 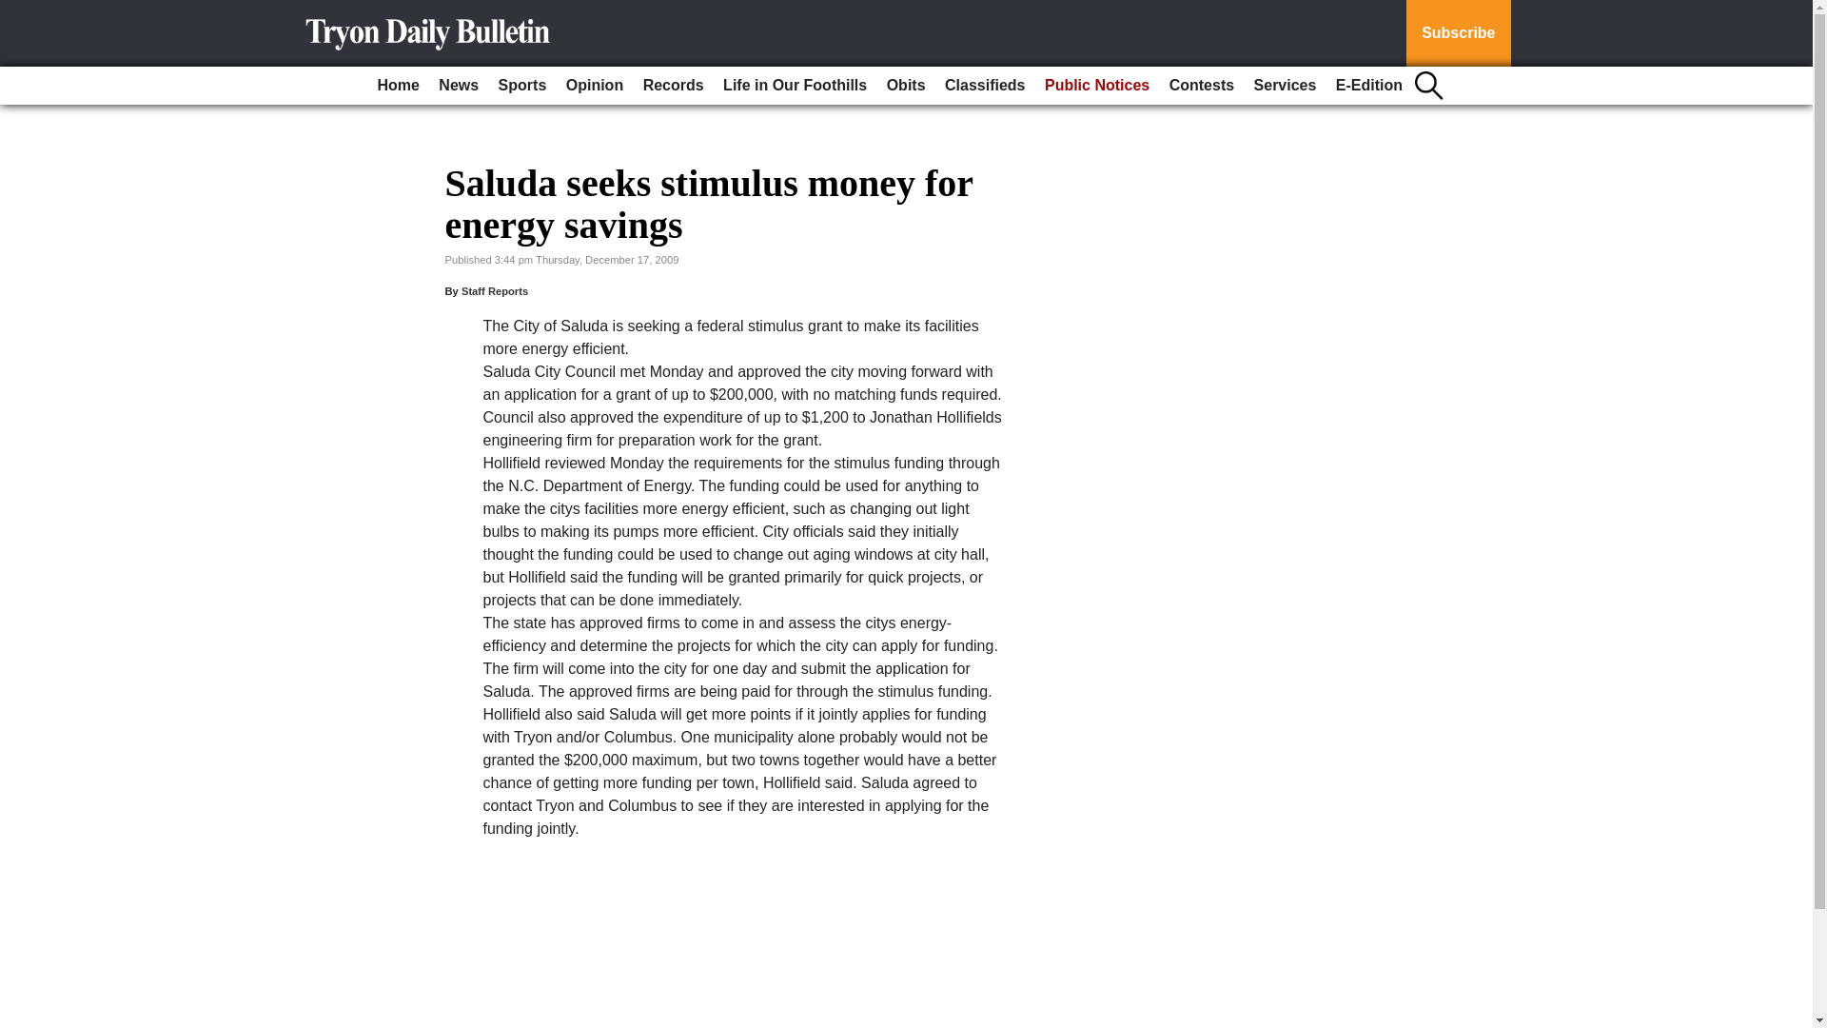 What do you see at coordinates (1096, 86) in the screenshot?
I see `Public Notices` at bounding box center [1096, 86].